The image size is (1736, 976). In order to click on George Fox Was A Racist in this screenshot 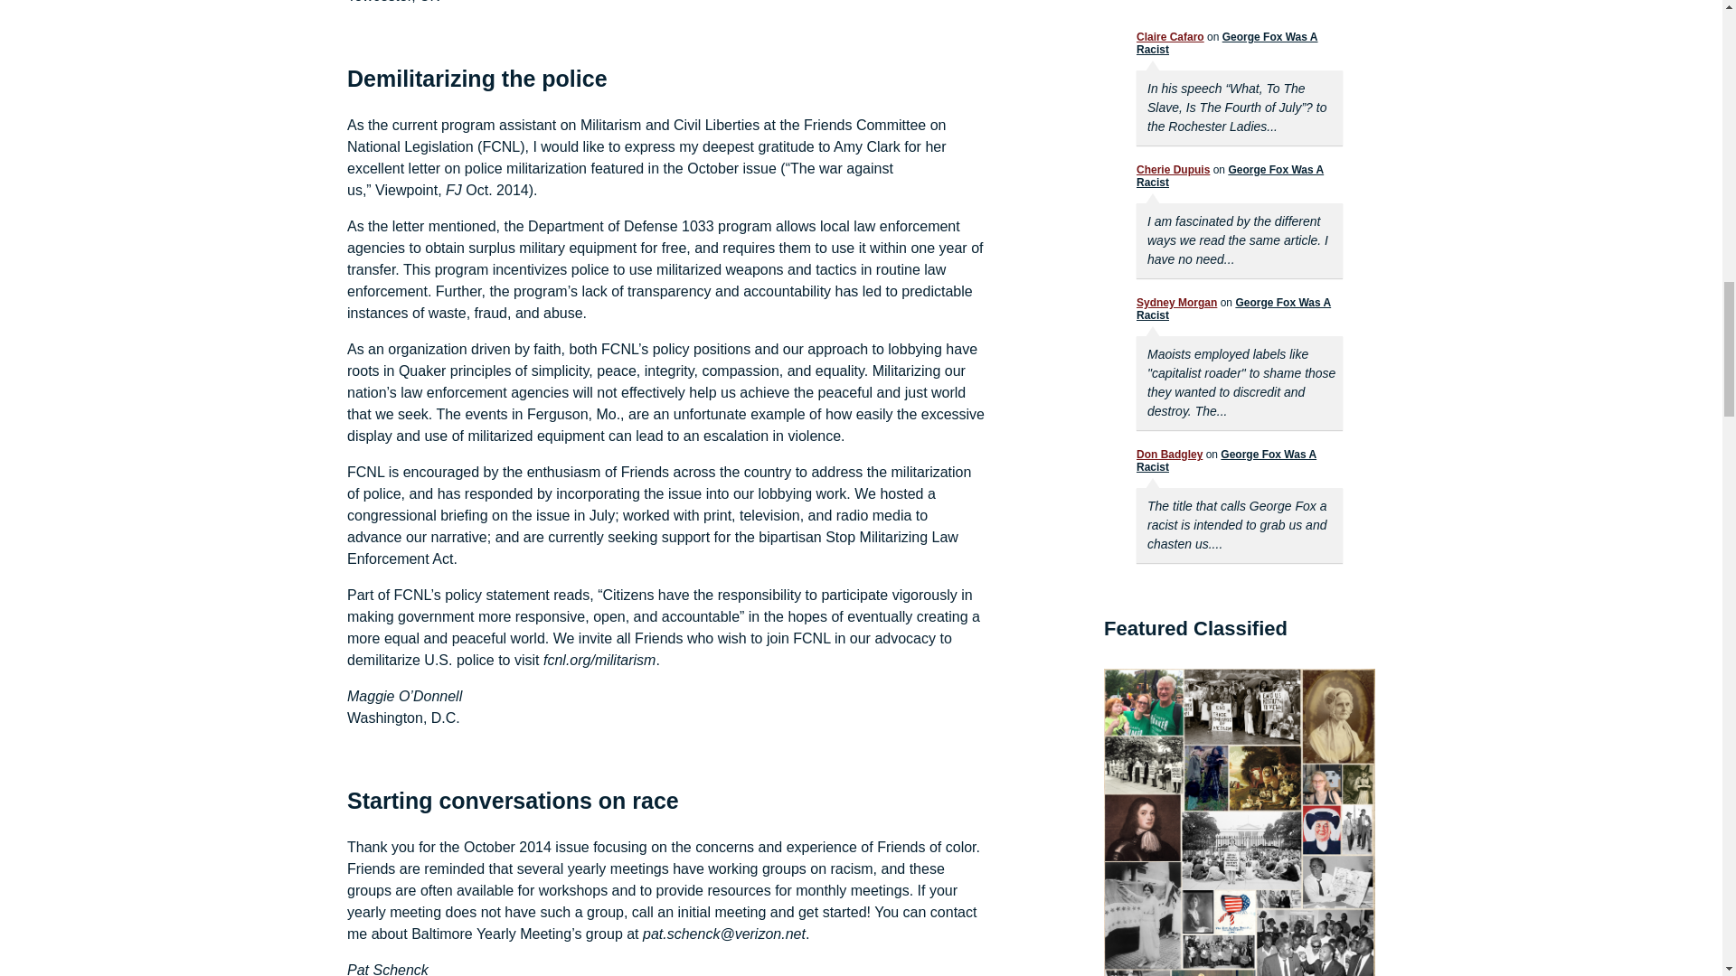, I will do `click(1227, 42)`.